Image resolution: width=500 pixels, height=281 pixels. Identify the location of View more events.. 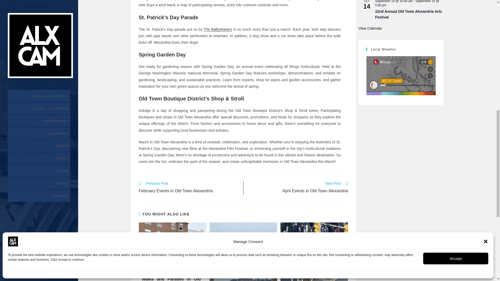
(370, 28).